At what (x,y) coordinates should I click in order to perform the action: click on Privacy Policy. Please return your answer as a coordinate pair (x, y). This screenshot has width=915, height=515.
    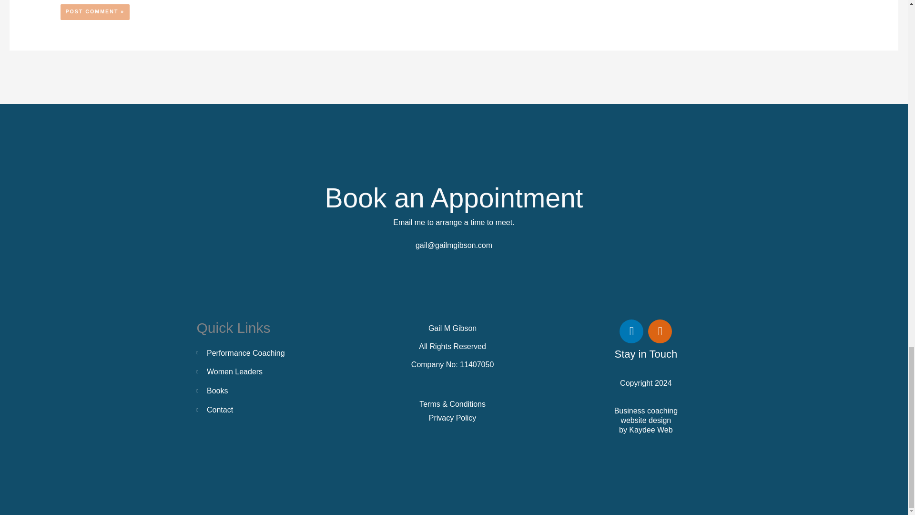
    Looking at the image, I should click on (452, 418).